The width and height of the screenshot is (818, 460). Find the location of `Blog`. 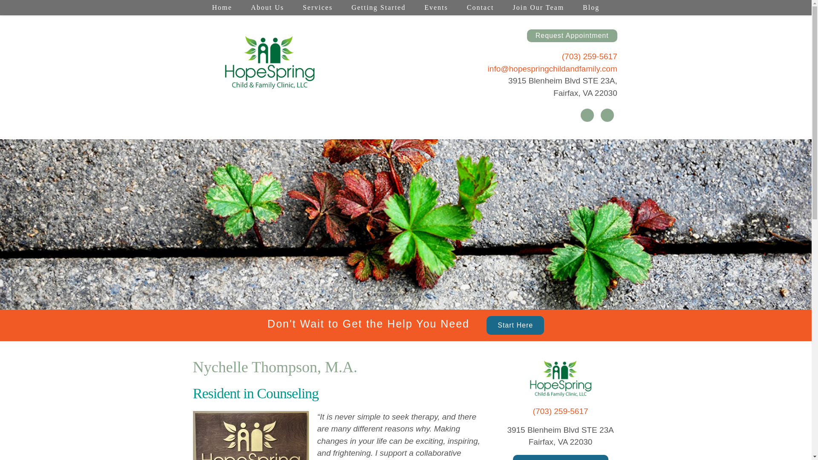

Blog is located at coordinates (590, 8).